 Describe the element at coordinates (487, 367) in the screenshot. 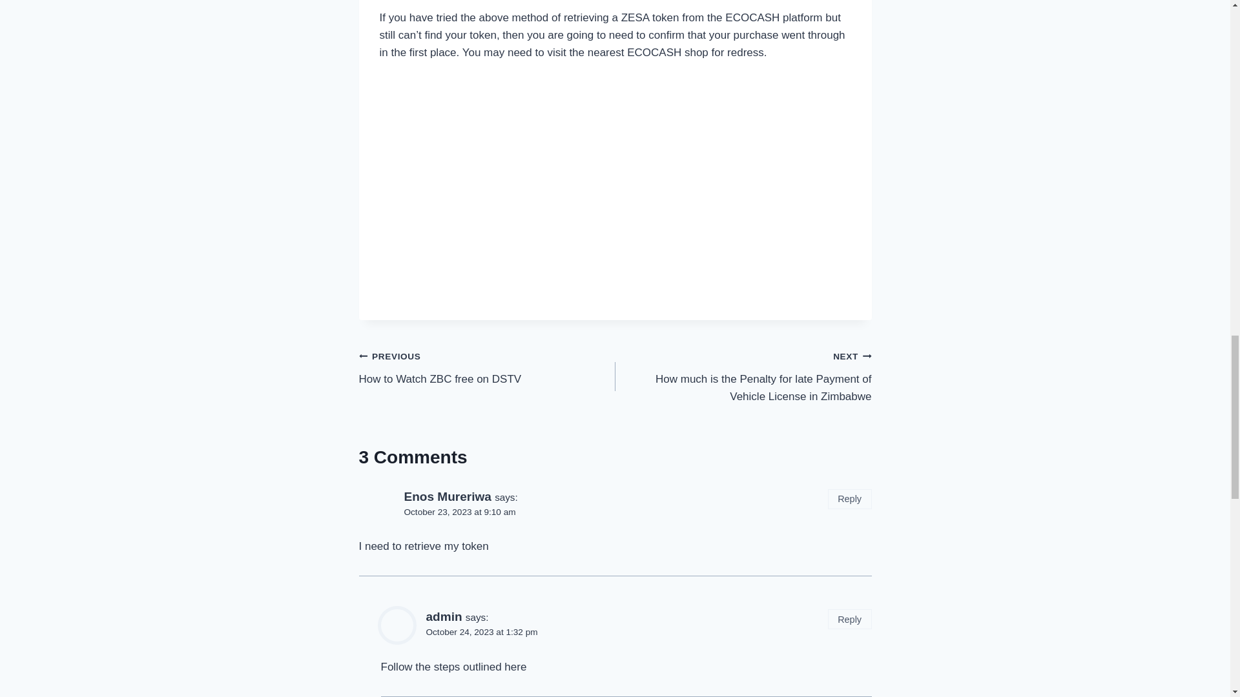

I see `Reply` at that location.